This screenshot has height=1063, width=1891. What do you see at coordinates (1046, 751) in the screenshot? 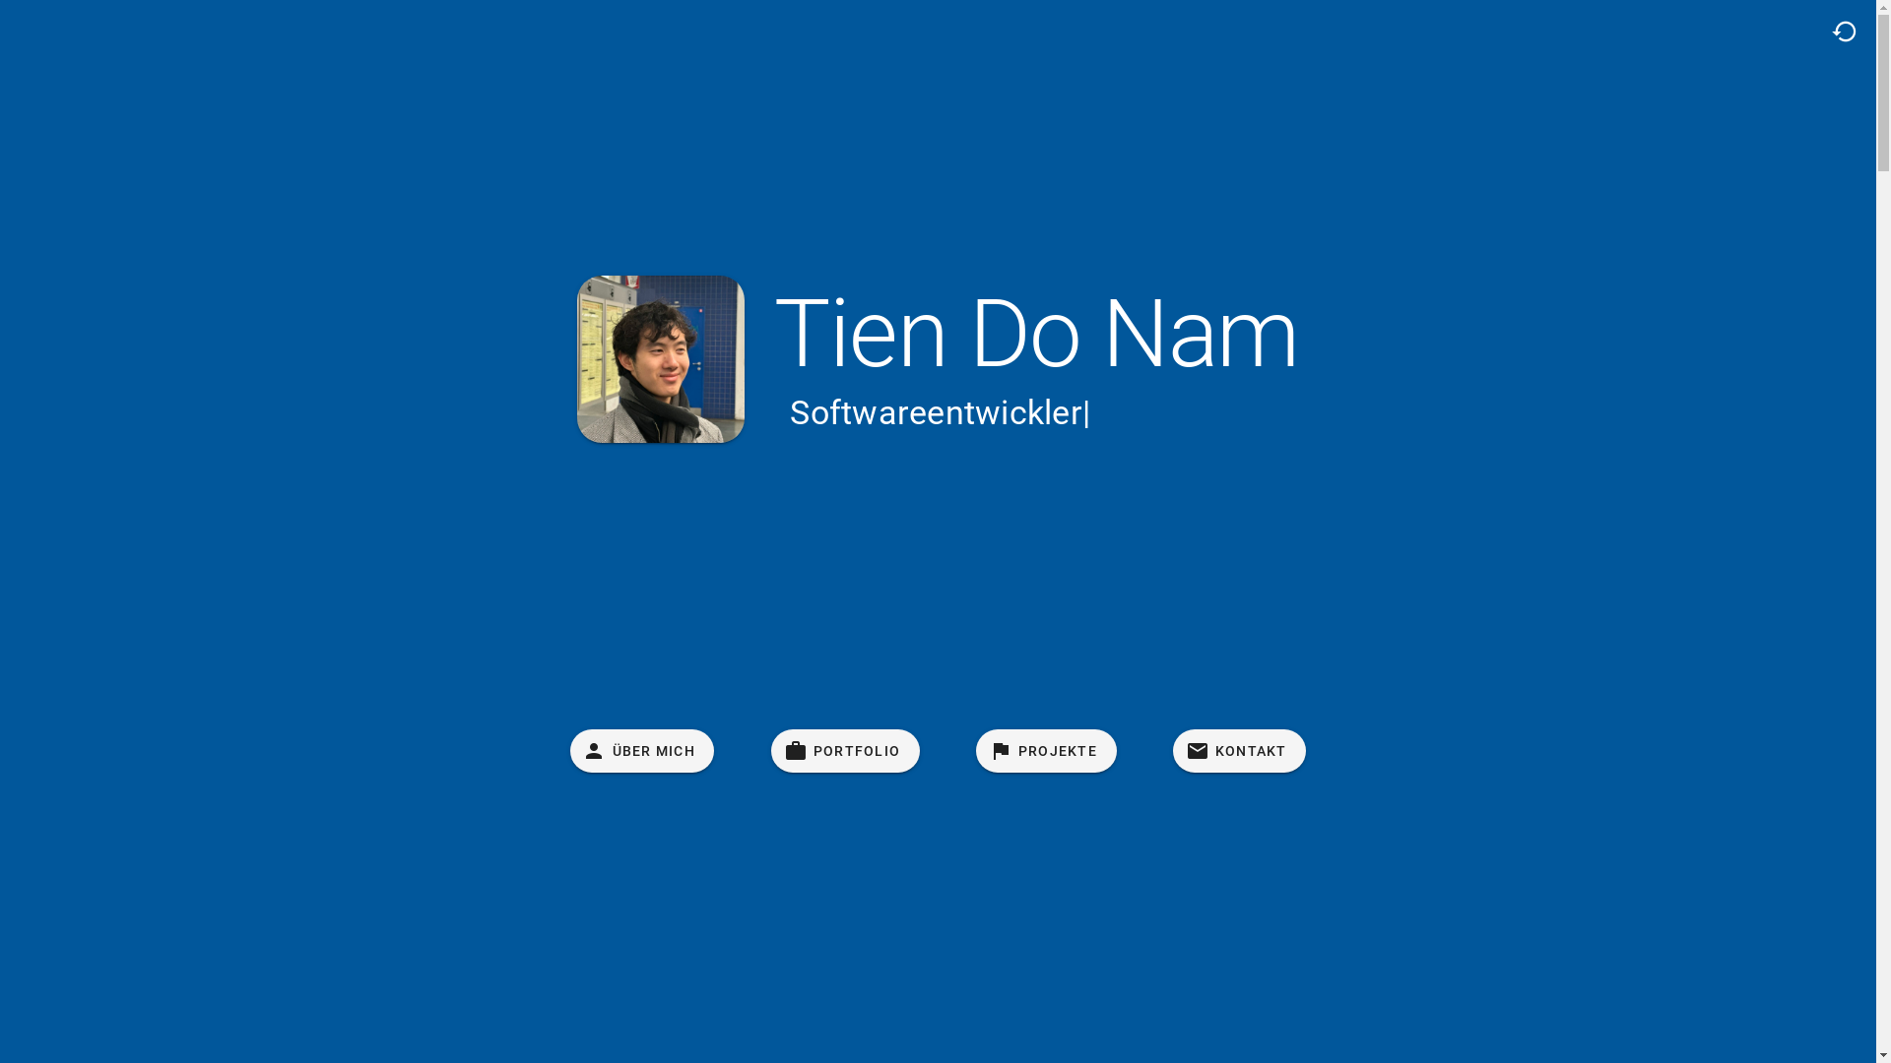
I see `PROJEKTE` at bounding box center [1046, 751].